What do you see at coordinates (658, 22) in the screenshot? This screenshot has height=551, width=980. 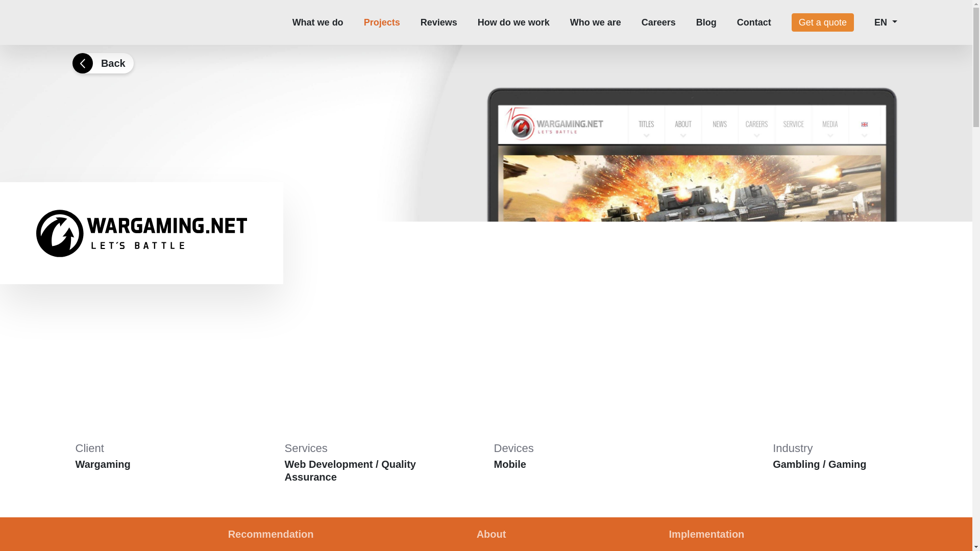 I see `Careers` at bounding box center [658, 22].